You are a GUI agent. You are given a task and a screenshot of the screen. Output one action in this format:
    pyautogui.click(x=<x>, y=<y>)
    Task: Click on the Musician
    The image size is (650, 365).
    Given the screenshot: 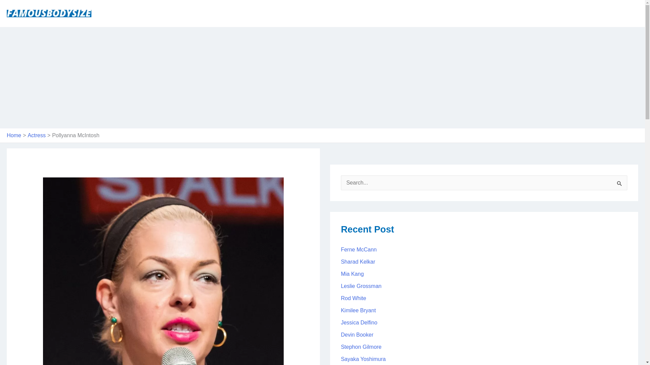 What is the action you would take?
    pyautogui.click(x=499, y=13)
    